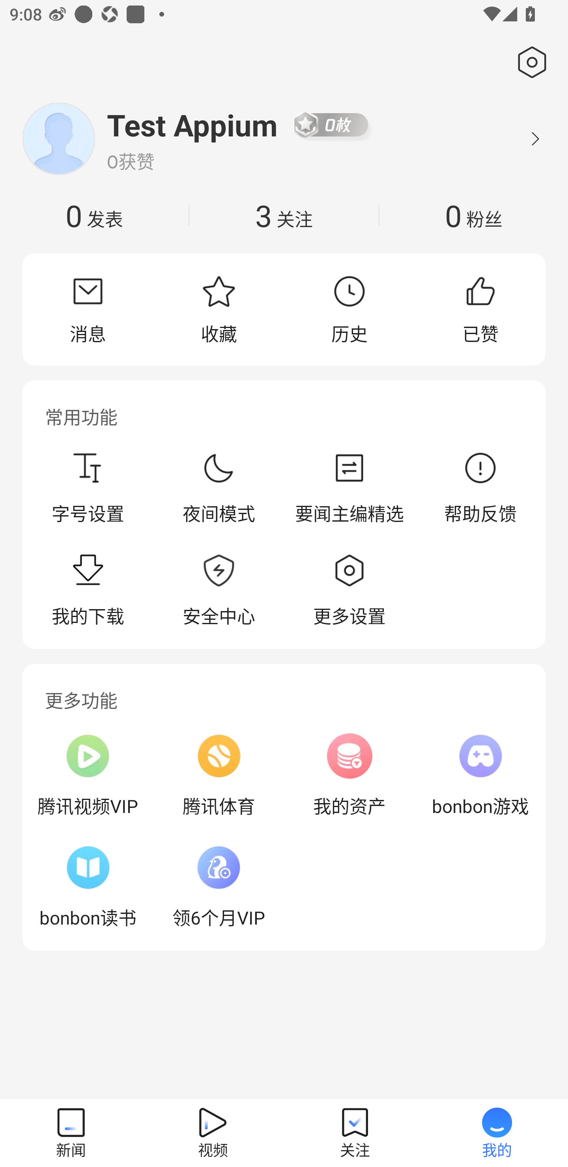  What do you see at coordinates (480, 775) in the screenshot?
I see `bonbon游戏，可点击` at bounding box center [480, 775].